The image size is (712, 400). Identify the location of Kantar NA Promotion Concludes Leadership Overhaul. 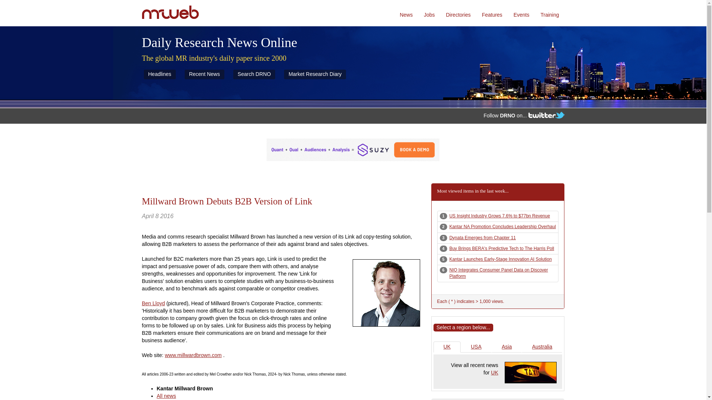
(502, 226).